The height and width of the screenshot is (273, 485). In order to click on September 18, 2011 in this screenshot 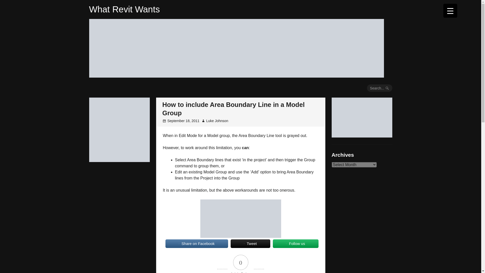, I will do `click(183, 121)`.